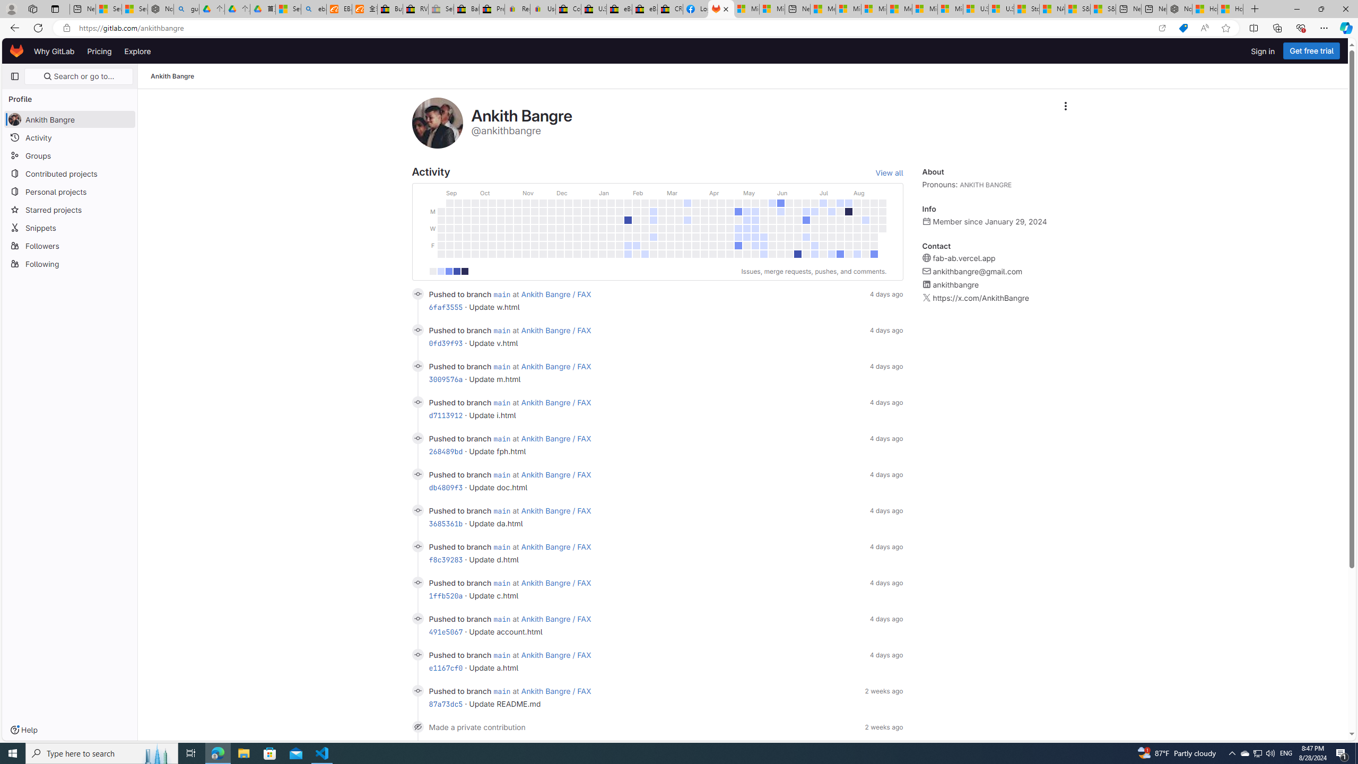  I want to click on Sell worldwide with eBay - Sleeping, so click(441, 9).